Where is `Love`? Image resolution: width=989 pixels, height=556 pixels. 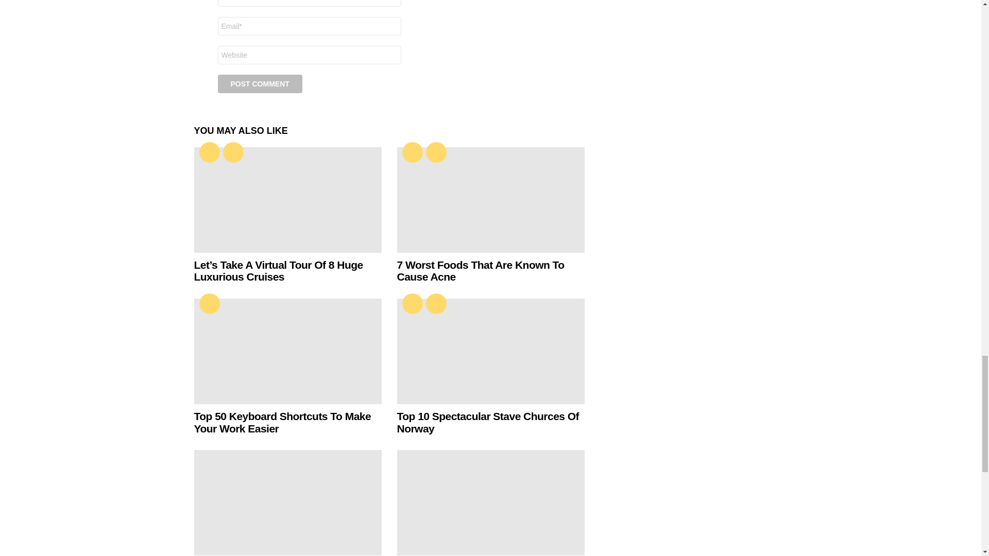 Love is located at coordinates (209, 152).